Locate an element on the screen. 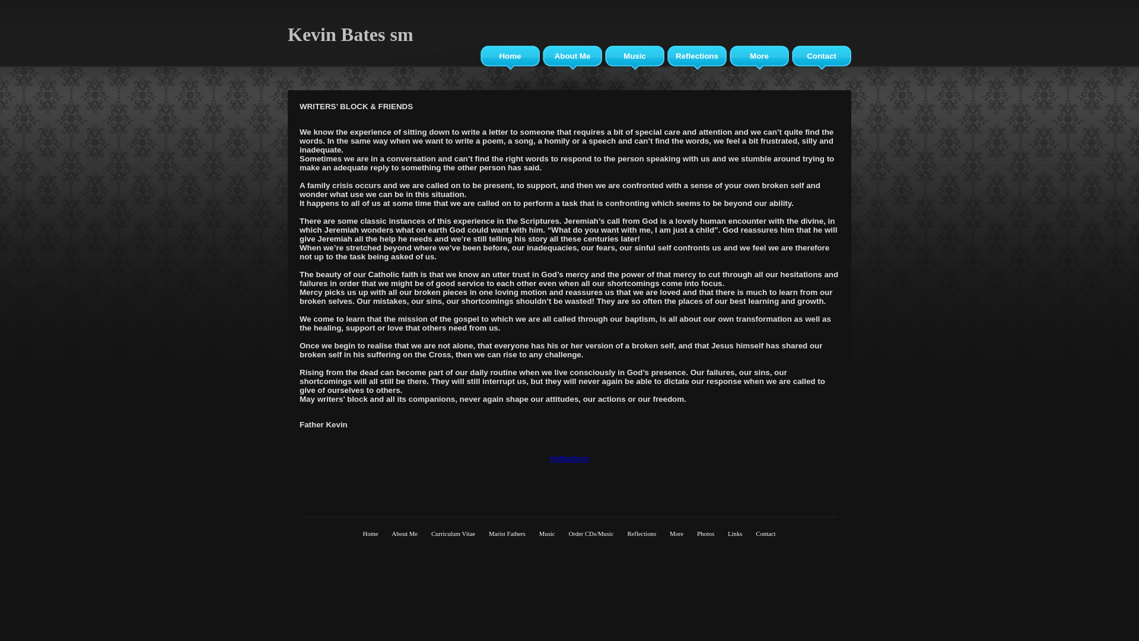 This screenshot has height=641, width=1139. More is located at coordinates (676, 533).